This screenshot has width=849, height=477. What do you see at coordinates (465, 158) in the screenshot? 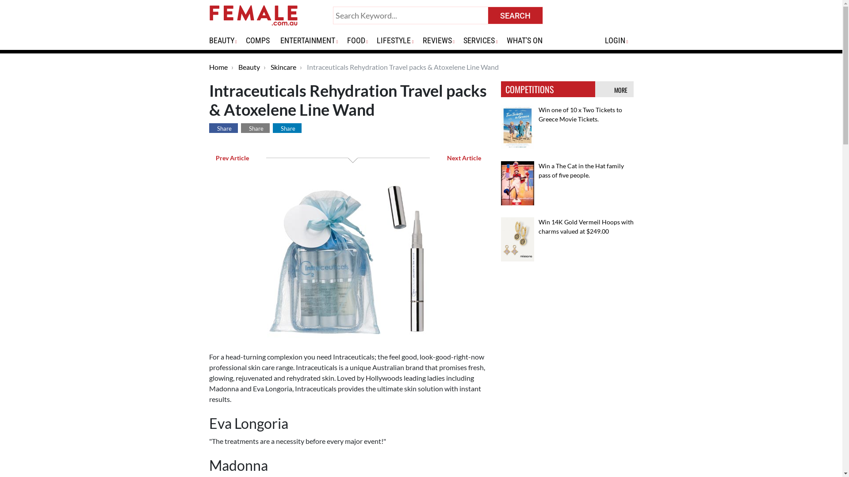
I see `Next Article  ` at bounding box center [465, 158].